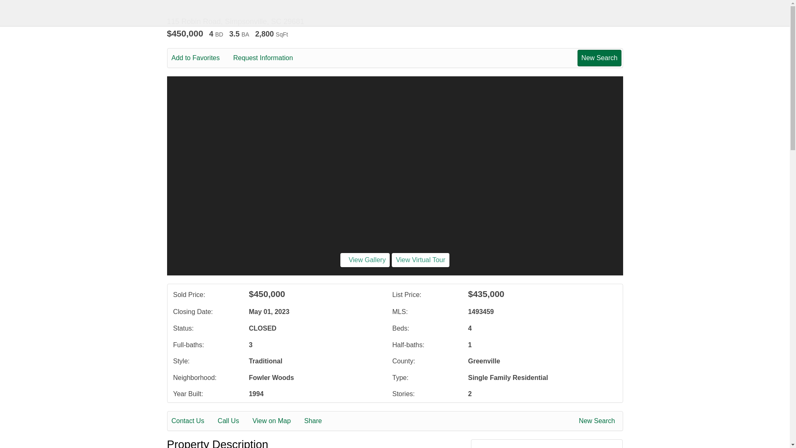  Describe the element at coordinates (277, 421) in the screenshot. I see `View on Map` at that location.